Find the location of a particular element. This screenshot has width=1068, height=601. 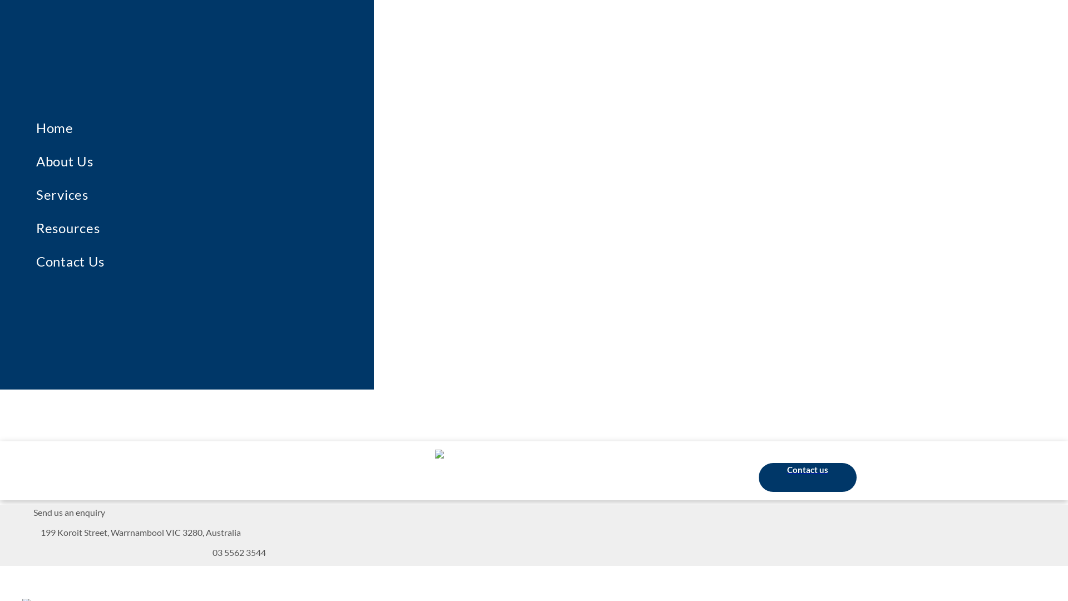

Contact us is located at coordinates (808, 477).